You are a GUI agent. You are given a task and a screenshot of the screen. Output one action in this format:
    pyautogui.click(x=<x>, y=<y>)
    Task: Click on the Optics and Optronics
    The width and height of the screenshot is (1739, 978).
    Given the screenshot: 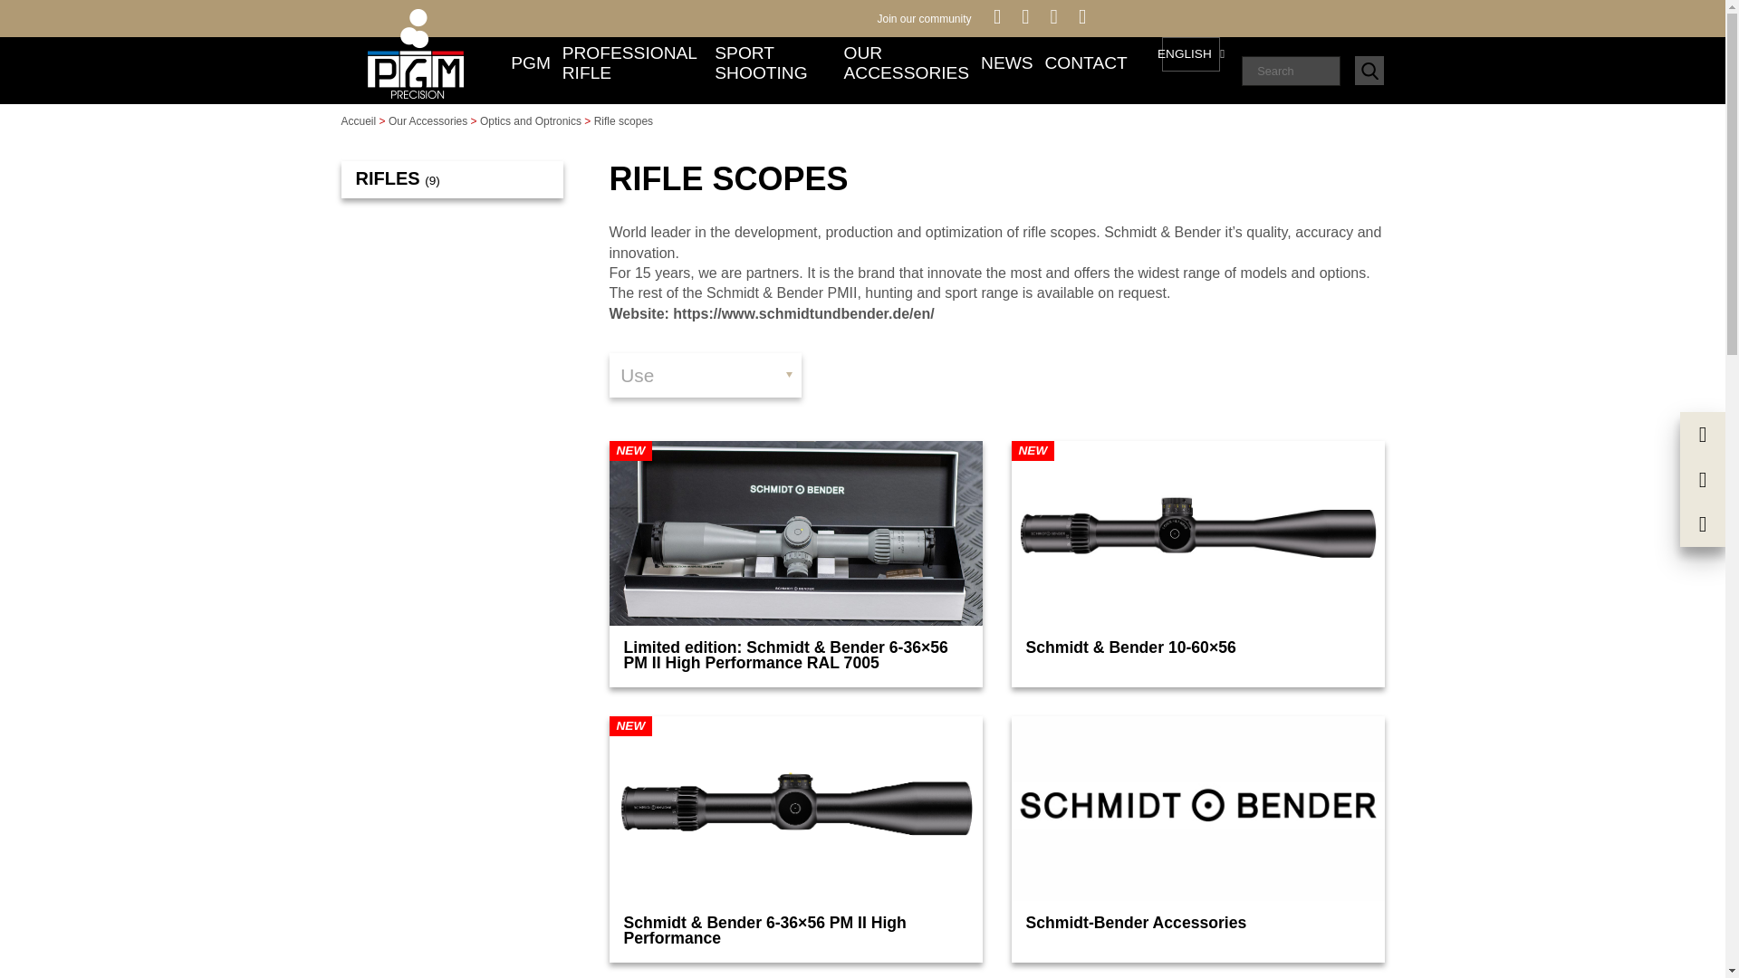 What is the action you would take?
    pyautogui.click(x=530, y=121)
    